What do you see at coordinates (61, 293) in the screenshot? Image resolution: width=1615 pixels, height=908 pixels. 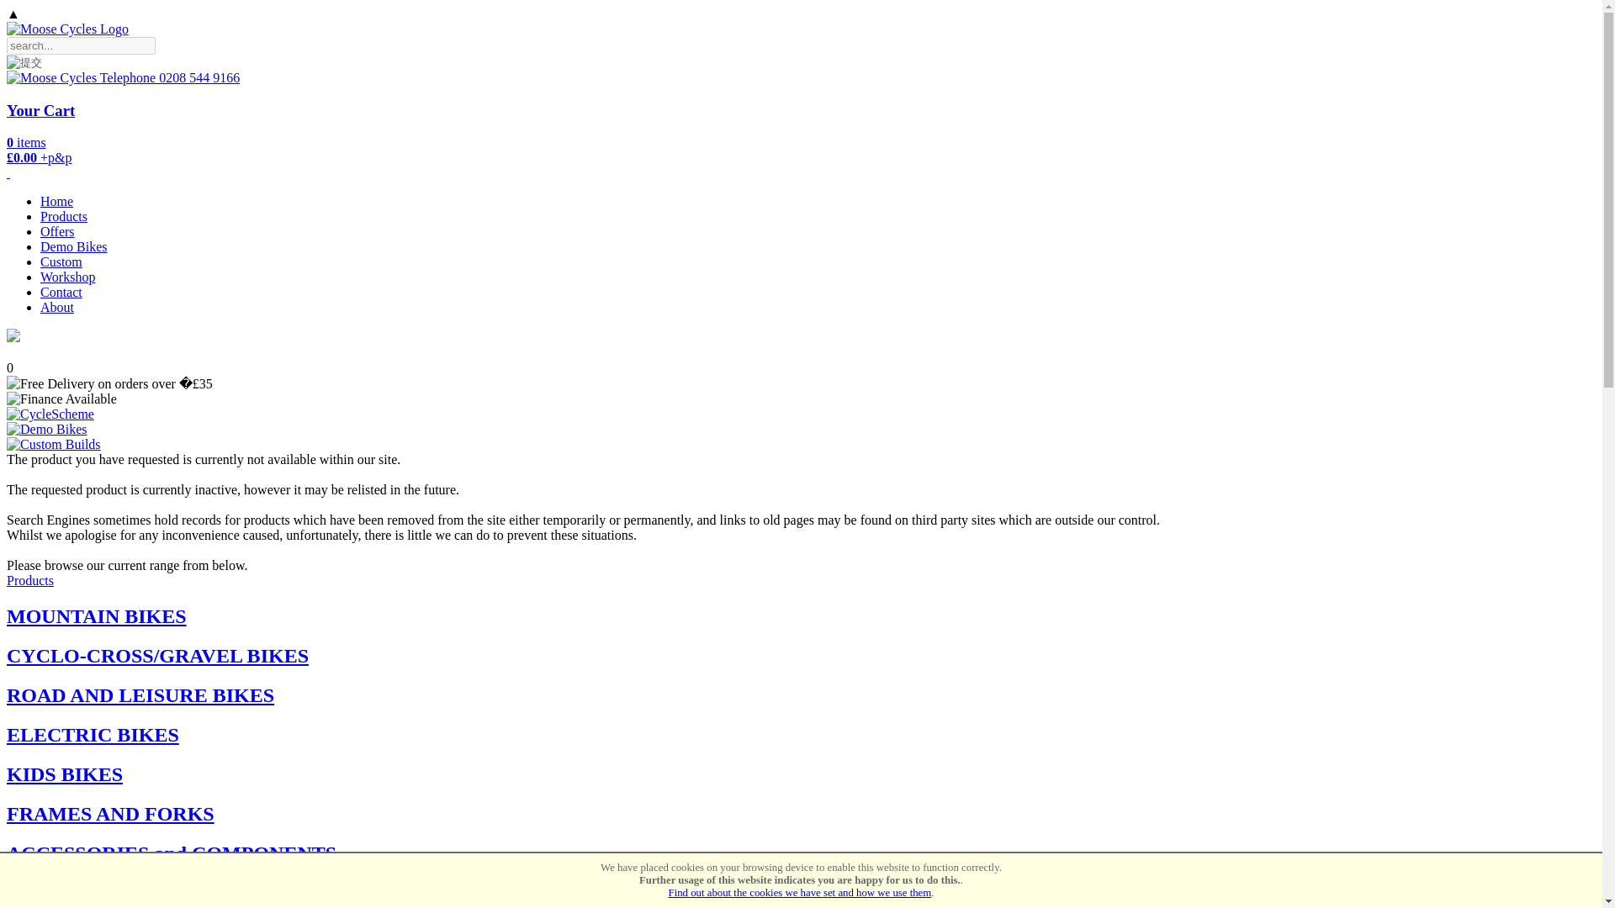 I see `Contact Us` at bounding box center [61, 293].